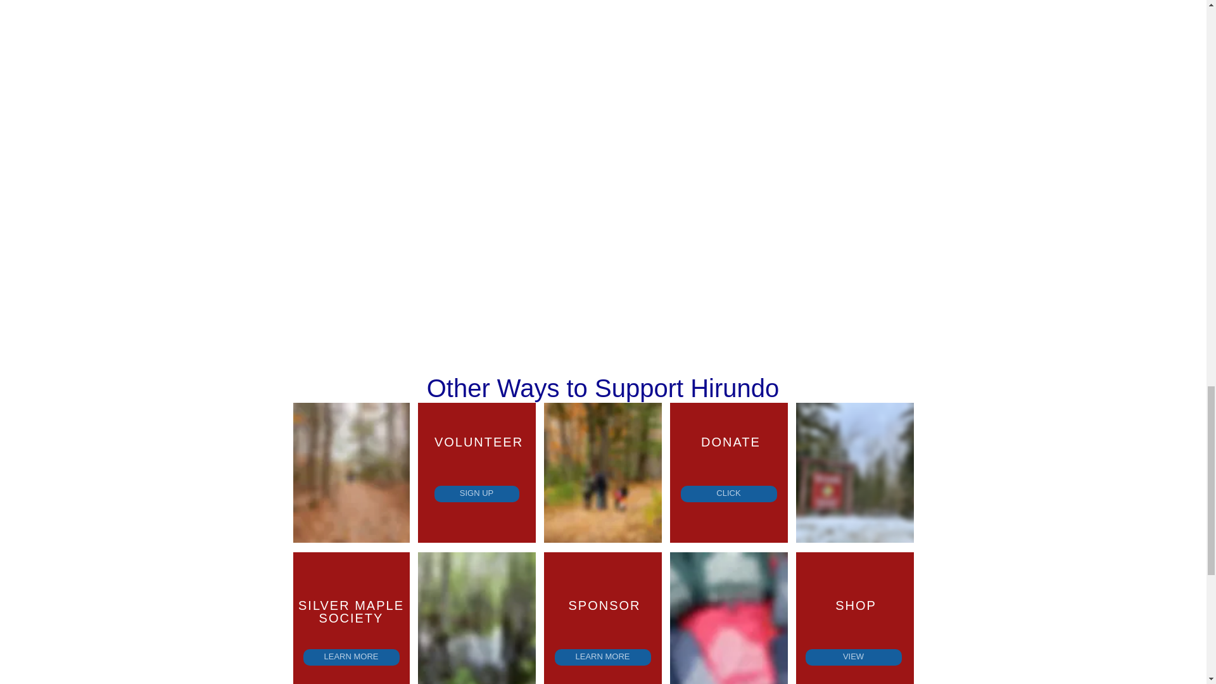 The width and height of the screenshot is (1216, 684). What do you see at coordinates (351, 657) in the screenshot?
I see `LEARN MORE` at bounding box center [351, 657].